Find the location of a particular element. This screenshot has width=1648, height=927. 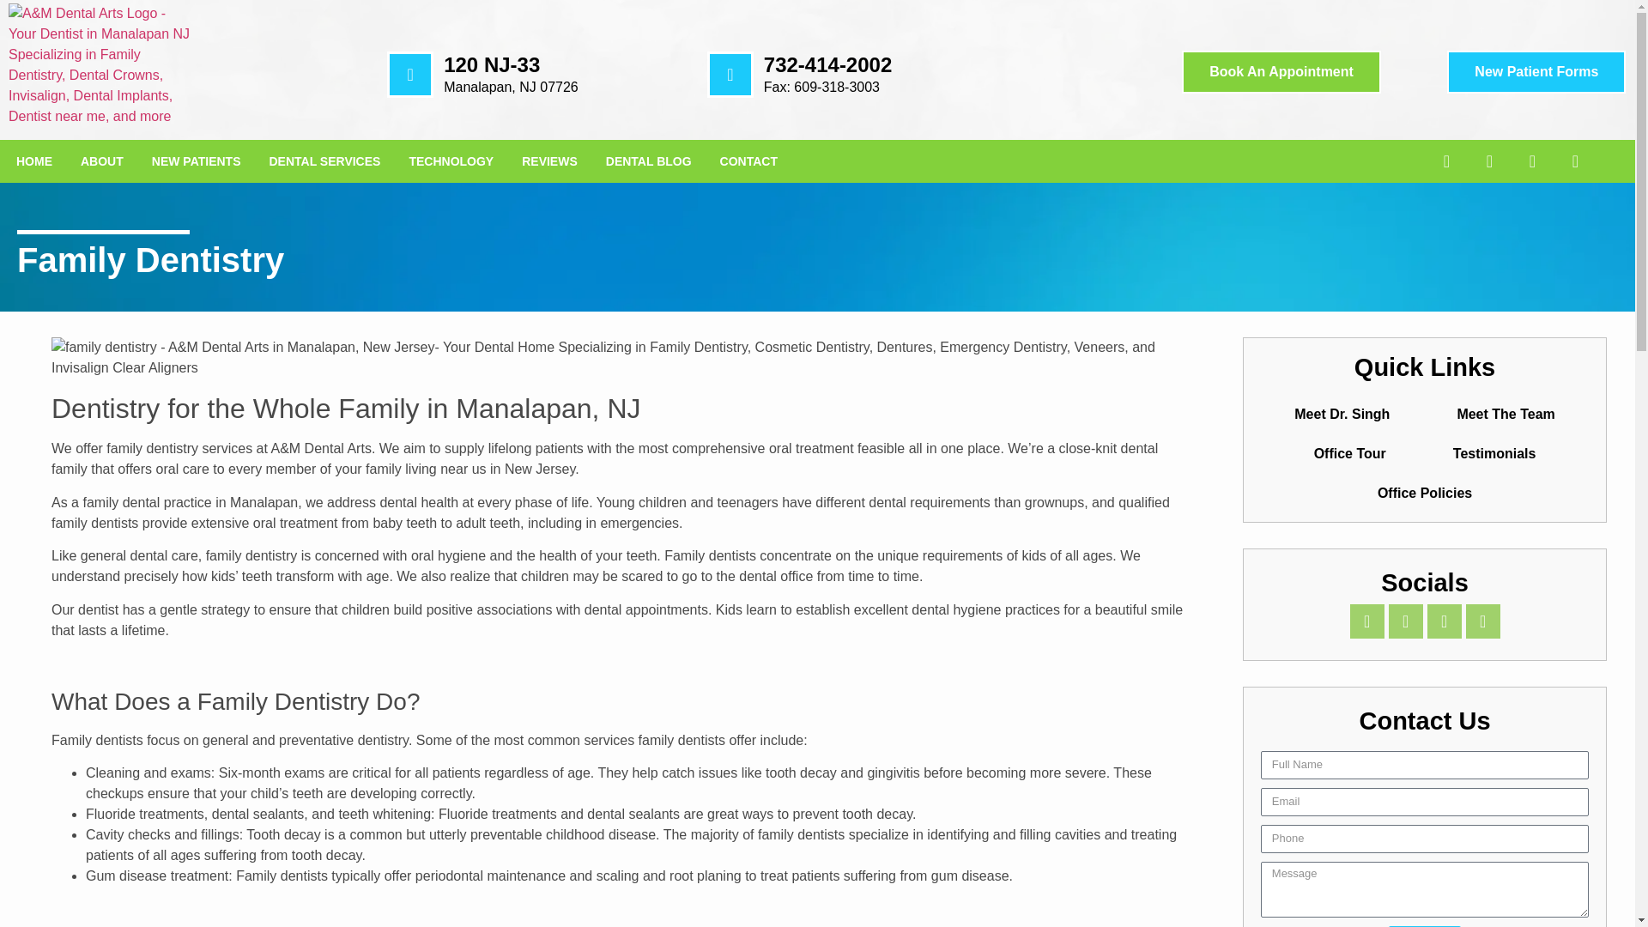

Book An Appointment is located at coordinates (1281, 34).